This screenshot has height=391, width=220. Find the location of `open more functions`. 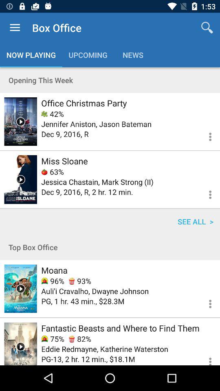

open more functions is located at coordinates (205, 303).